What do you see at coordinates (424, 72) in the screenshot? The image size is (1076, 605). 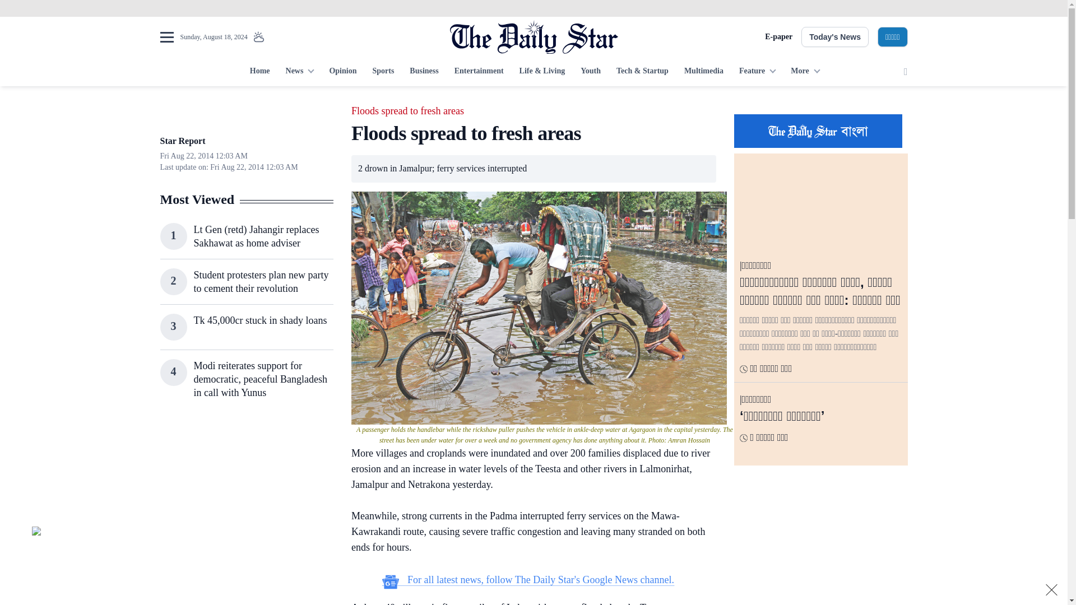 I see `Business` at bounding box center [424, 72].